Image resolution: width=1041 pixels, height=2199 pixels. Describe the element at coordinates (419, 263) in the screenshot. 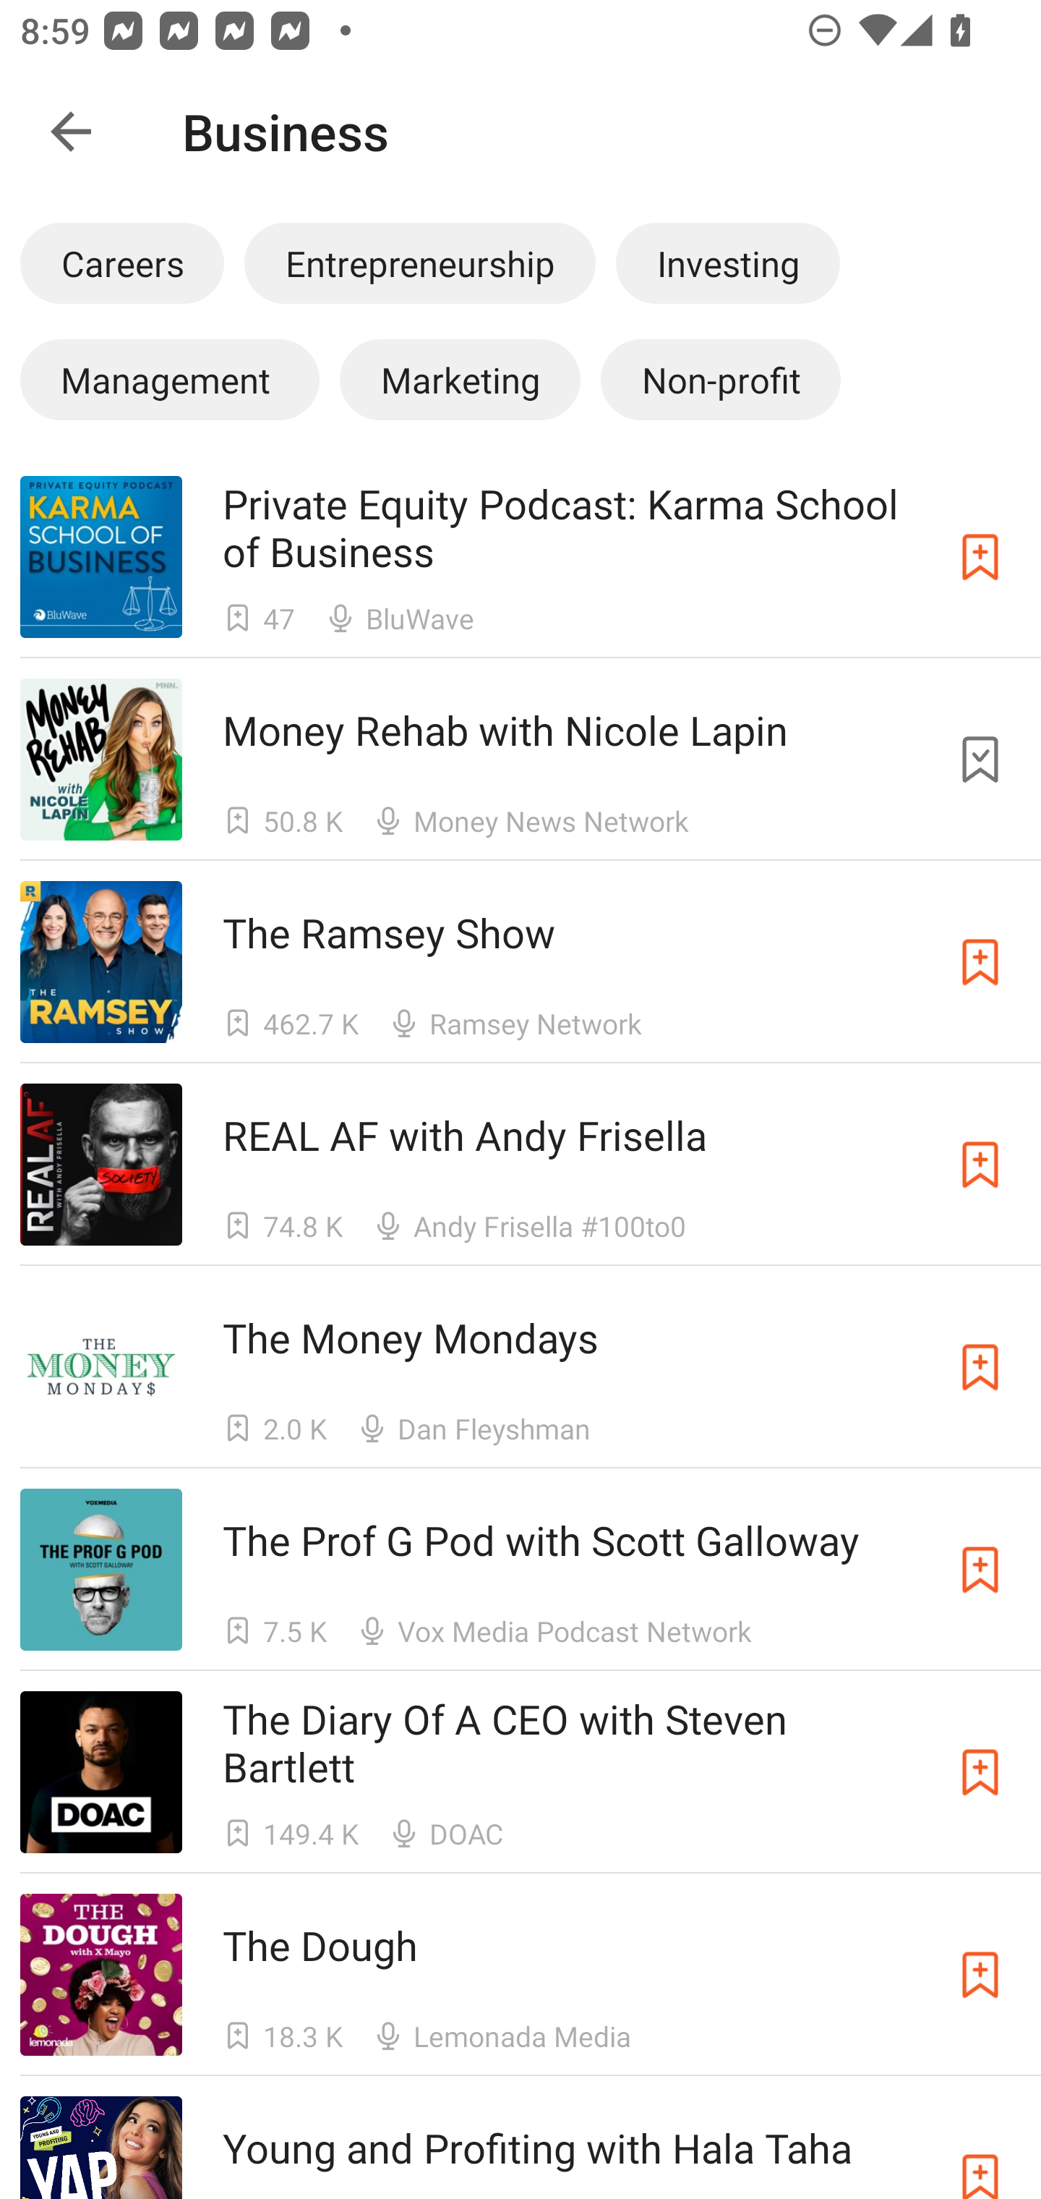

I see `Entrepreneurship` at that location.